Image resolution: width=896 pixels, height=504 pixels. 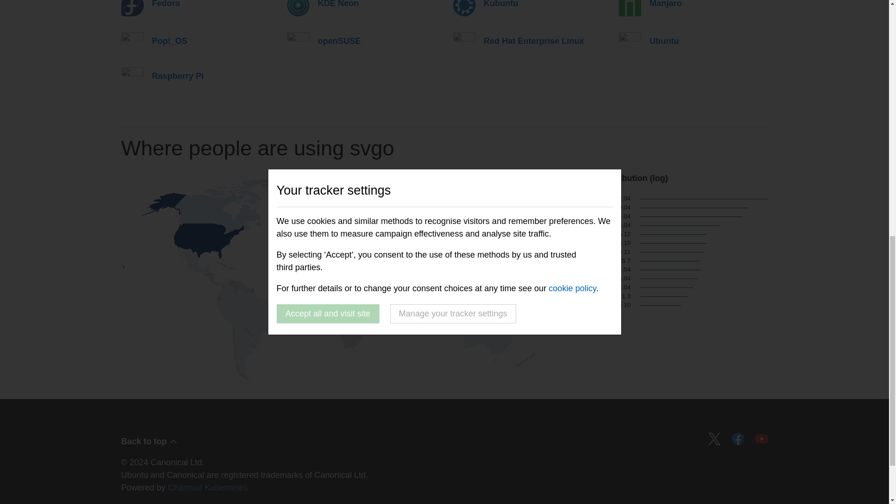 What do you see at coordinates (597, 270) in the screenshot?
I see `pop 22.04` at bounding box center [597, 270].